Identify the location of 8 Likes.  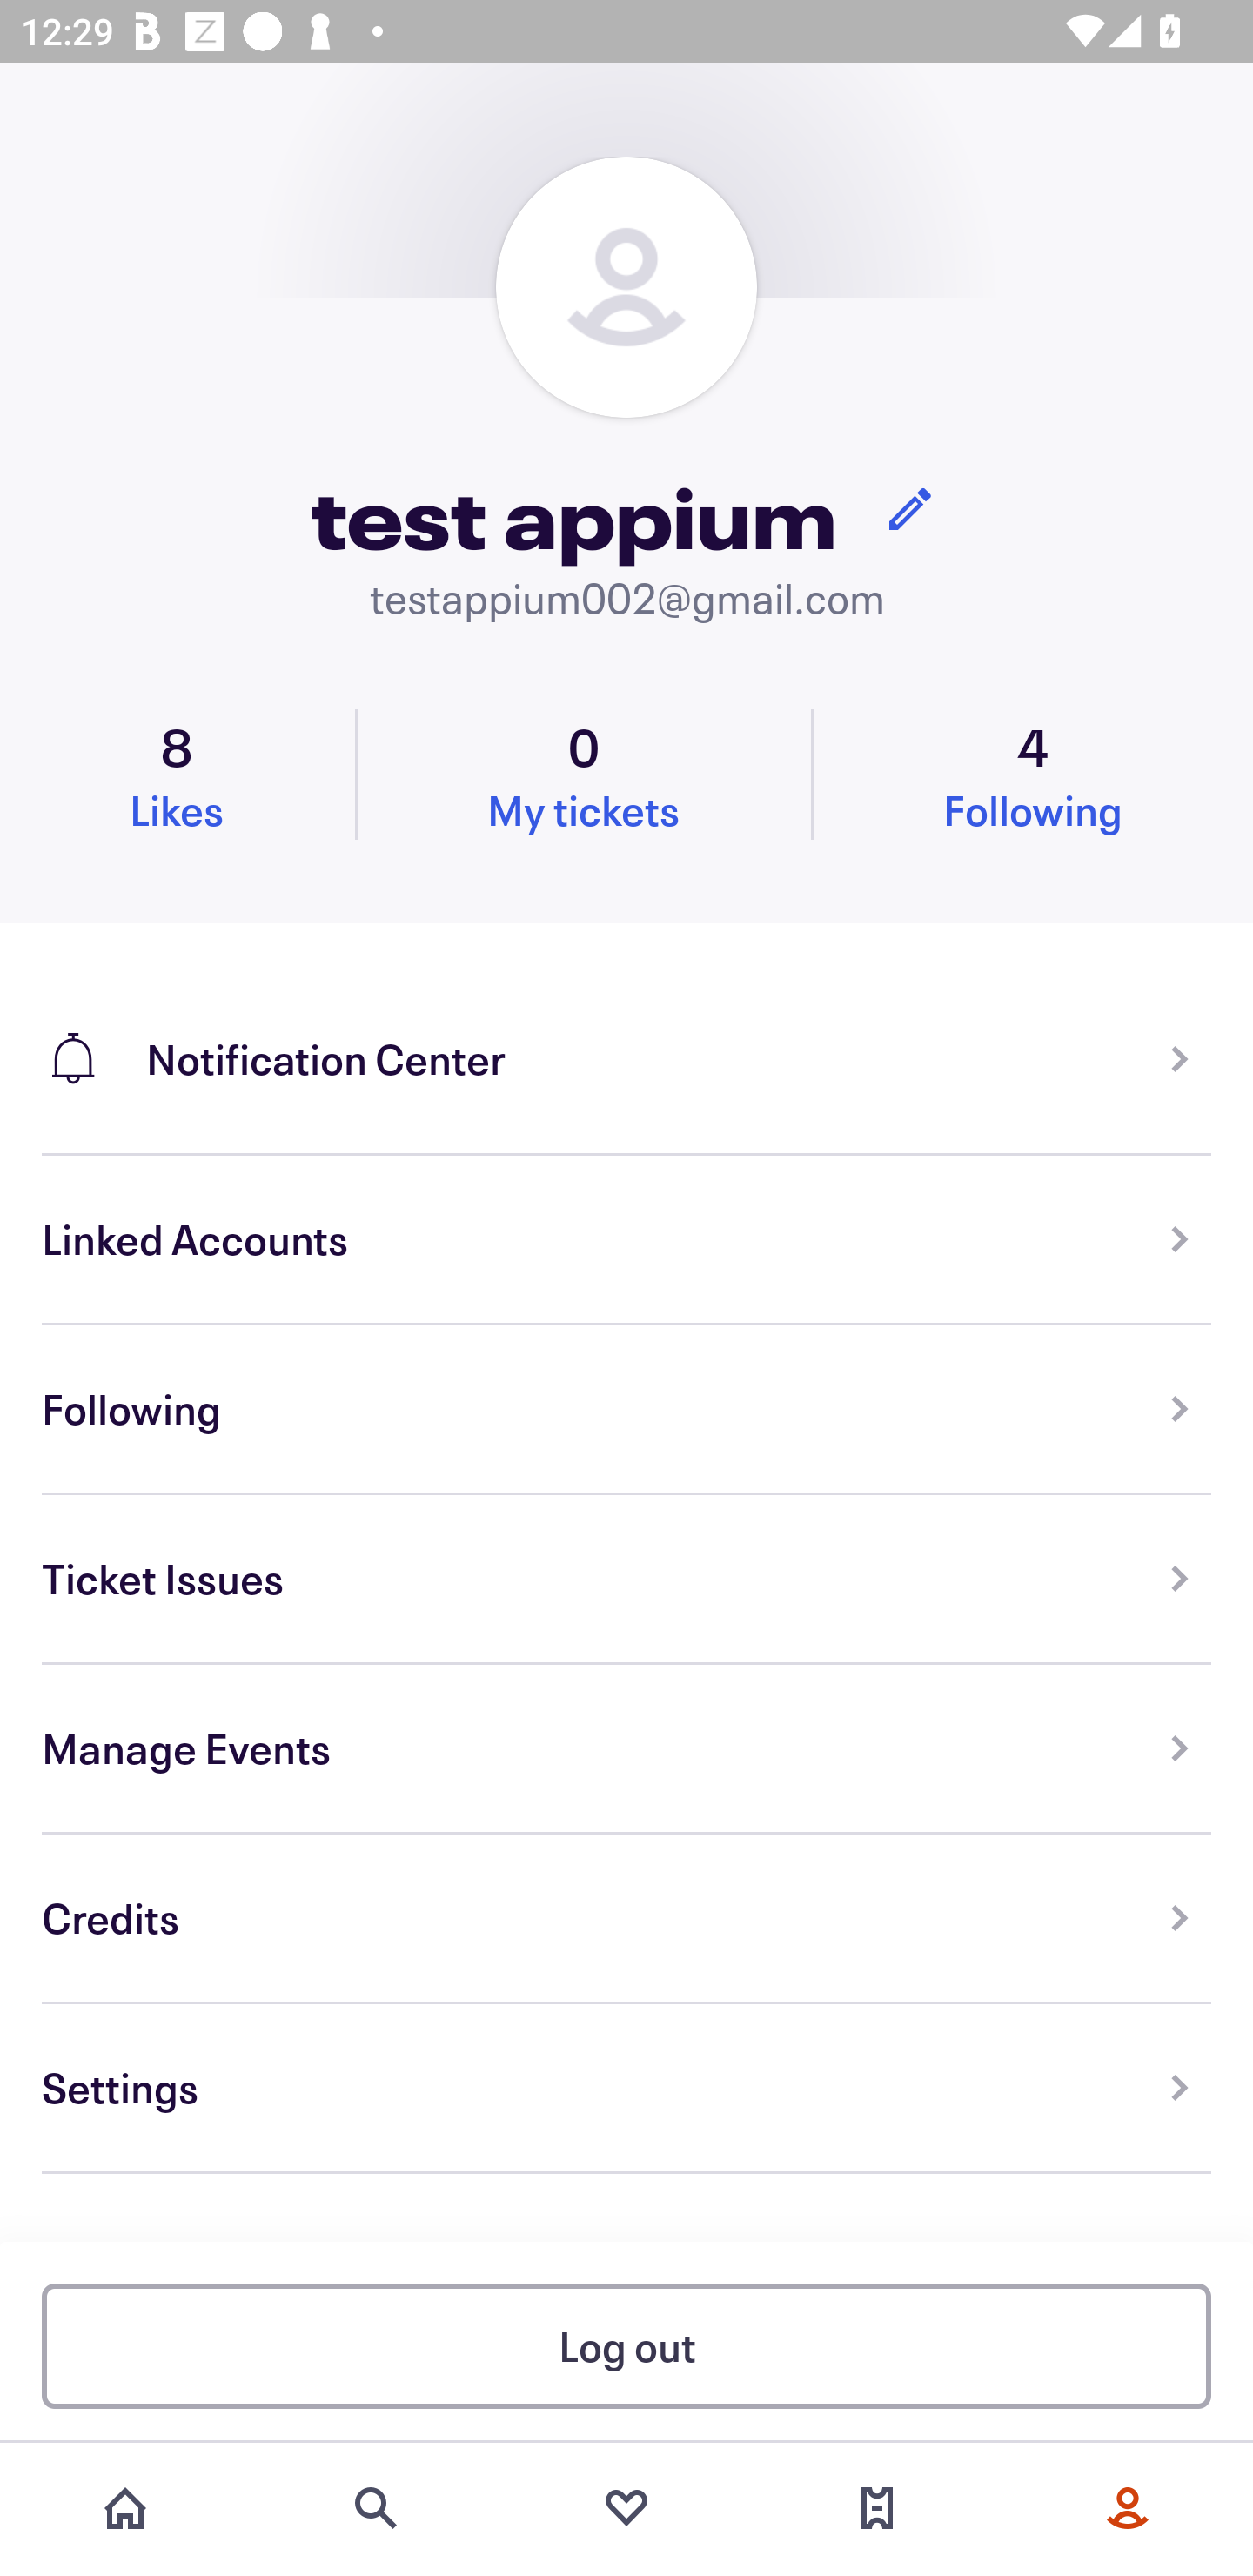
(178, 774).